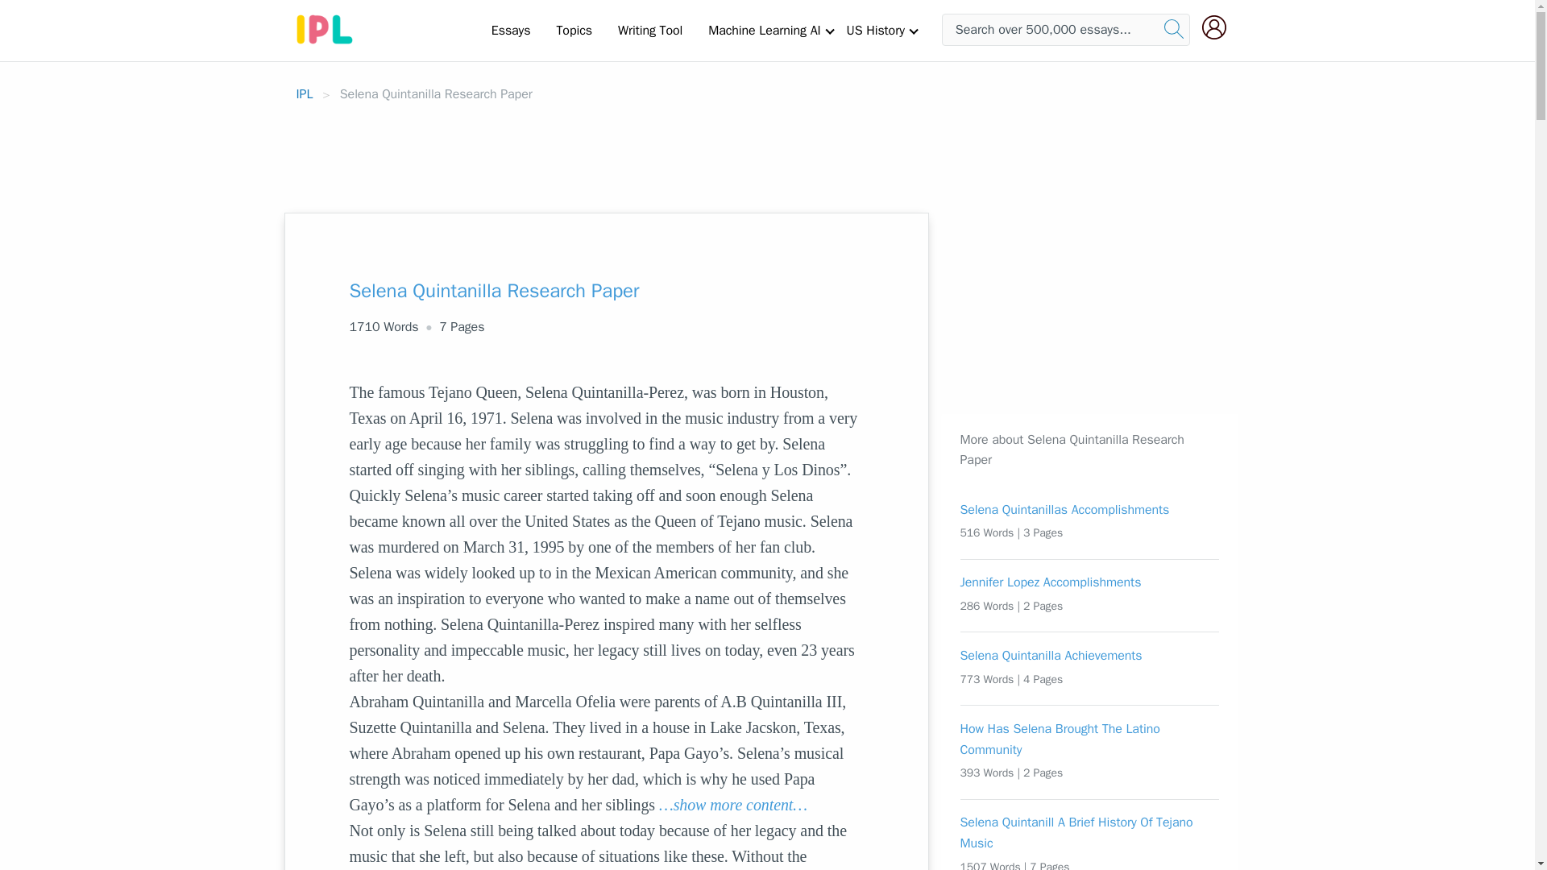  I want to click on Writing Tool, so click(649, 30).